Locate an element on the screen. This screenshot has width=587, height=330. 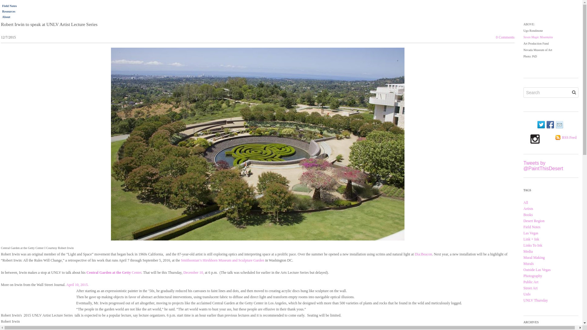
All is located at coordinates (526, 202).